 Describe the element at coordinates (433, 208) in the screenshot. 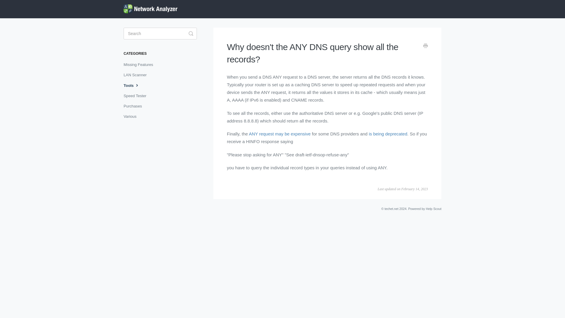

I see `Help Scout` at that location.